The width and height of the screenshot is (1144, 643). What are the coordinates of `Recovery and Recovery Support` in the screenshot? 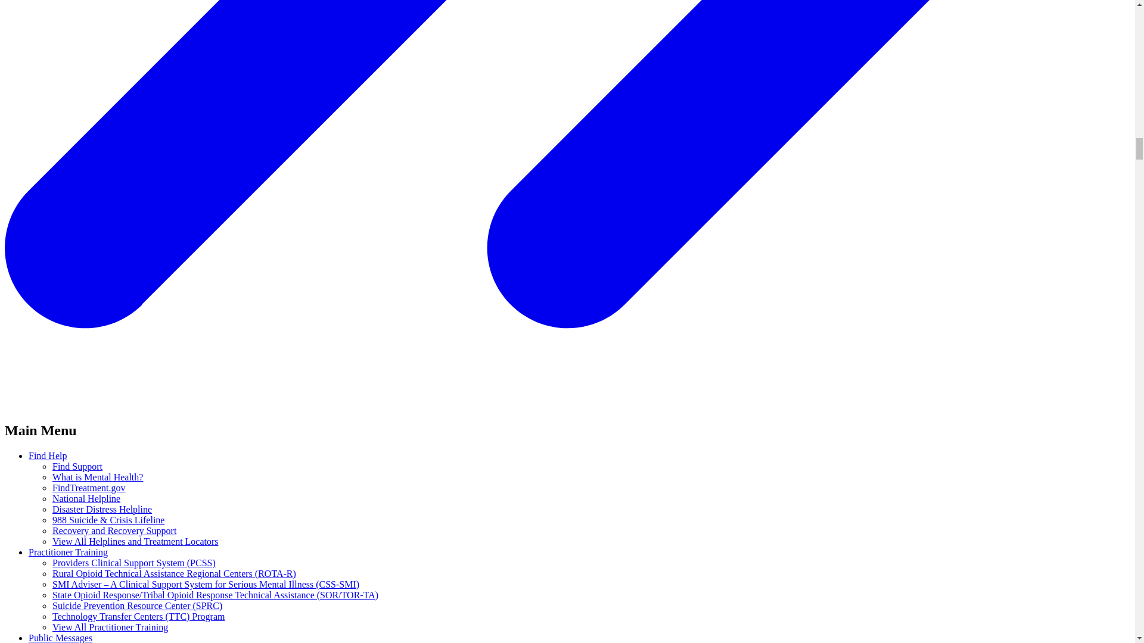 It's located at (114, 530).